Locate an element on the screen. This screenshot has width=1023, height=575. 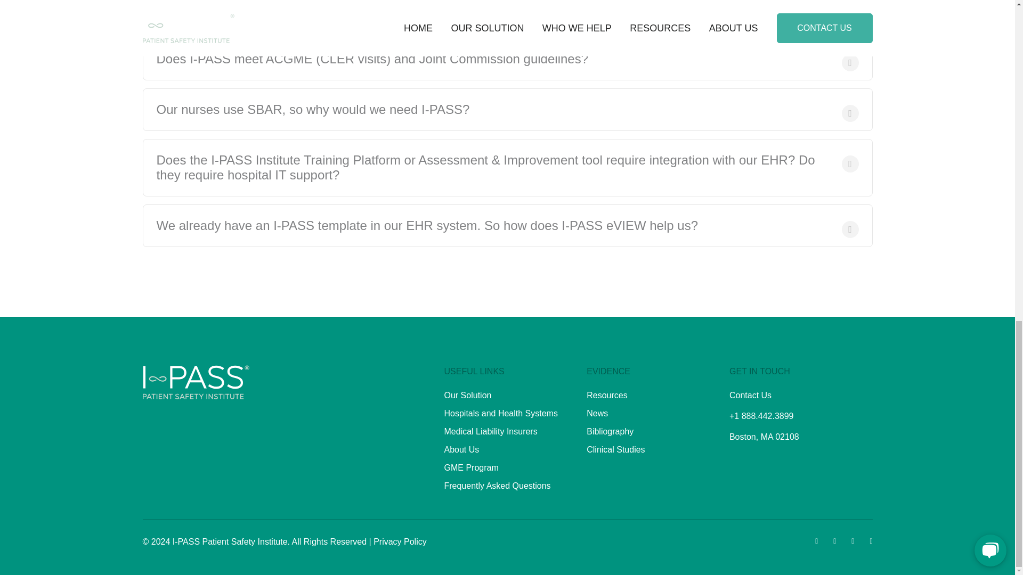
Privacy Policy is located at coordinates (400, 541).